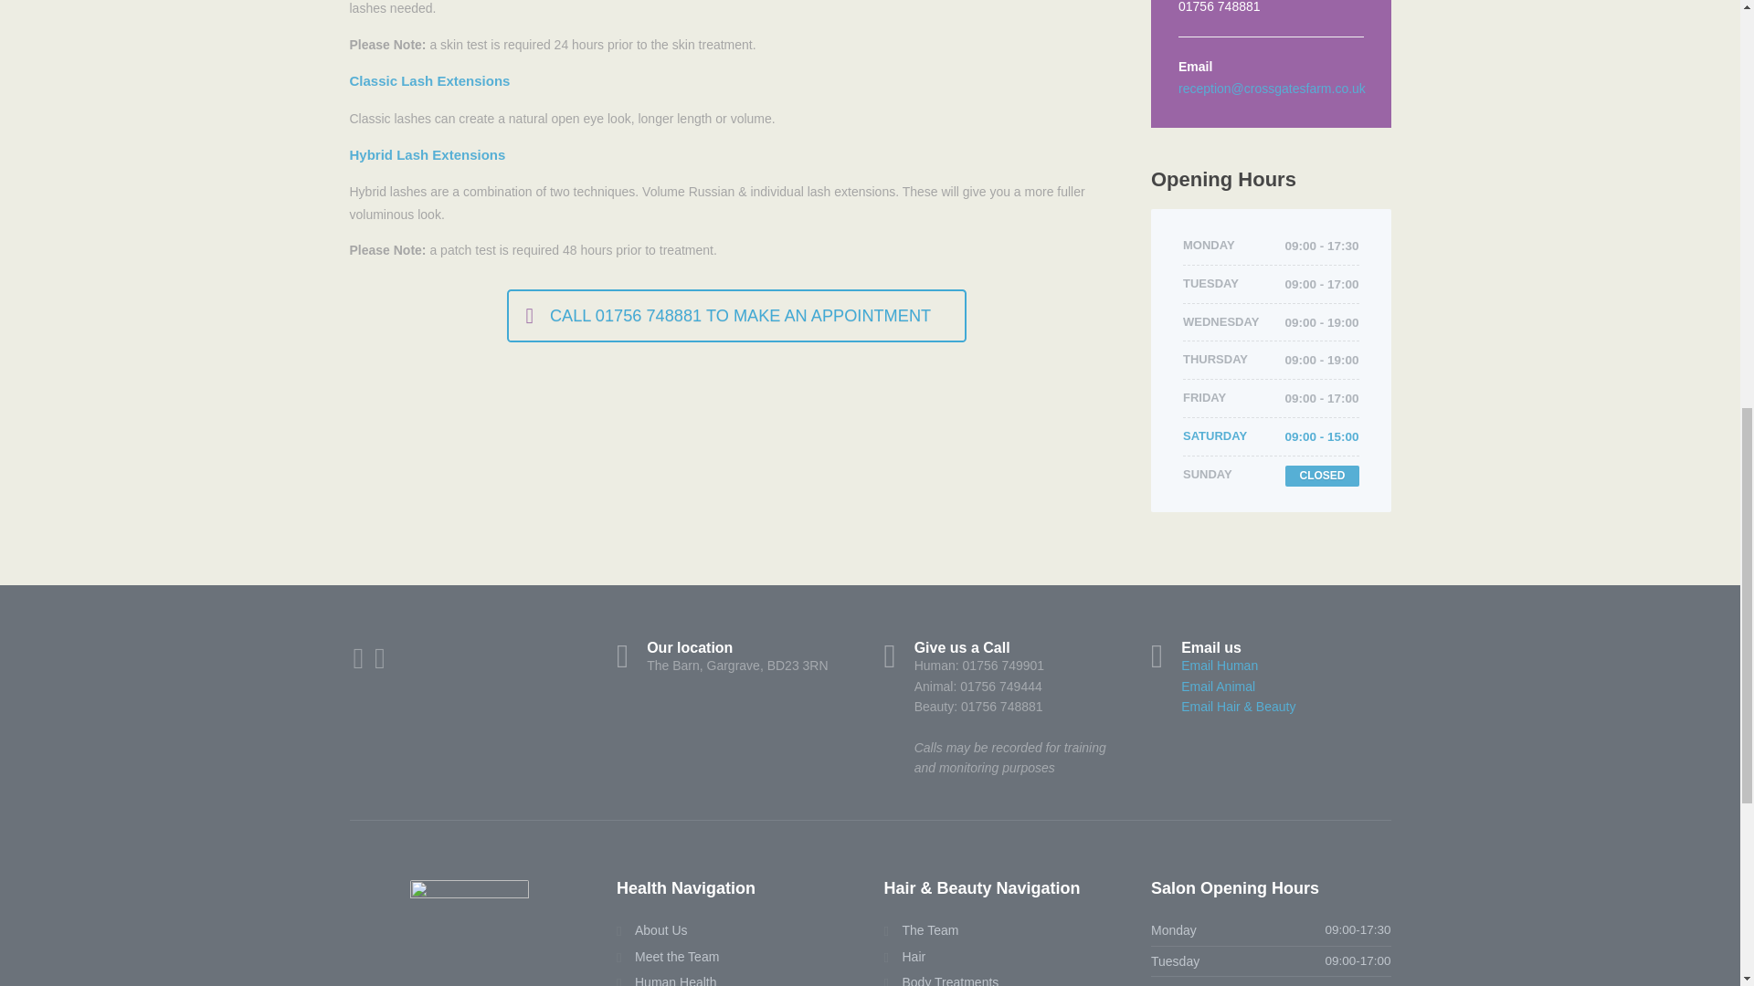 Image resolution: width=1754 pixels, height=986 pixels. What do you see at coordinates (1219, 665) in the screenshot?
I see `Email Human` at bounding box center [1219, 665].